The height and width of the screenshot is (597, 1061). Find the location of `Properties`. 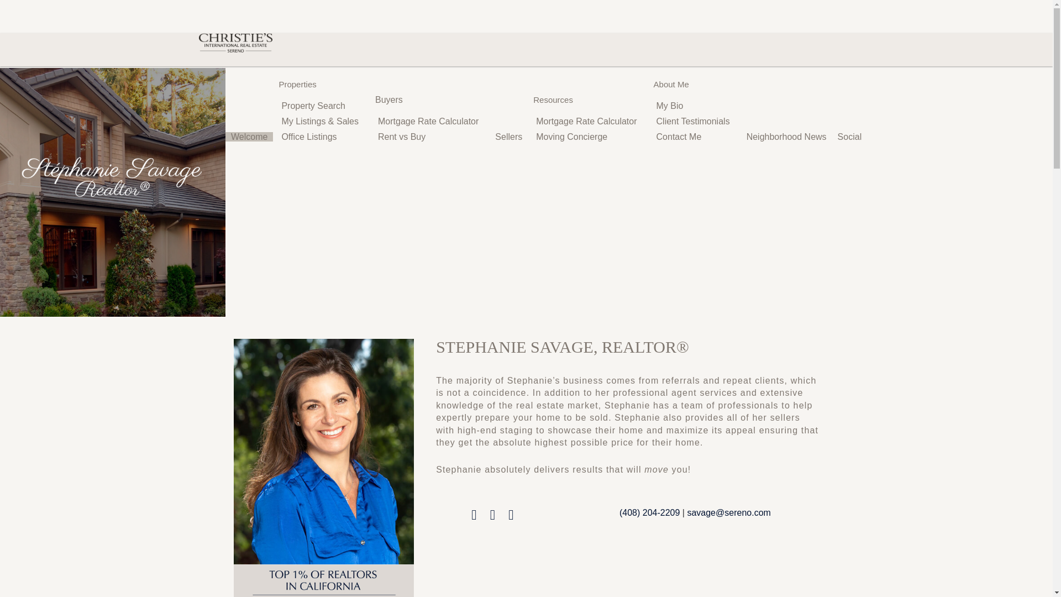

Properties is located at coordinates (297, 84).